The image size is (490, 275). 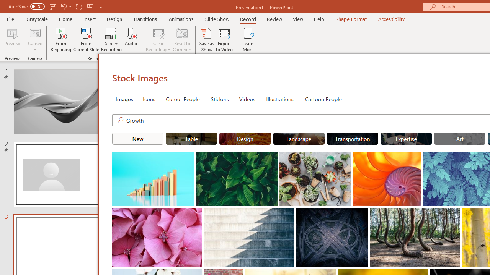 What do you see at coordinates (247, 99) in the screenshot?
I see `Videos` at bounding box center [247, 99].